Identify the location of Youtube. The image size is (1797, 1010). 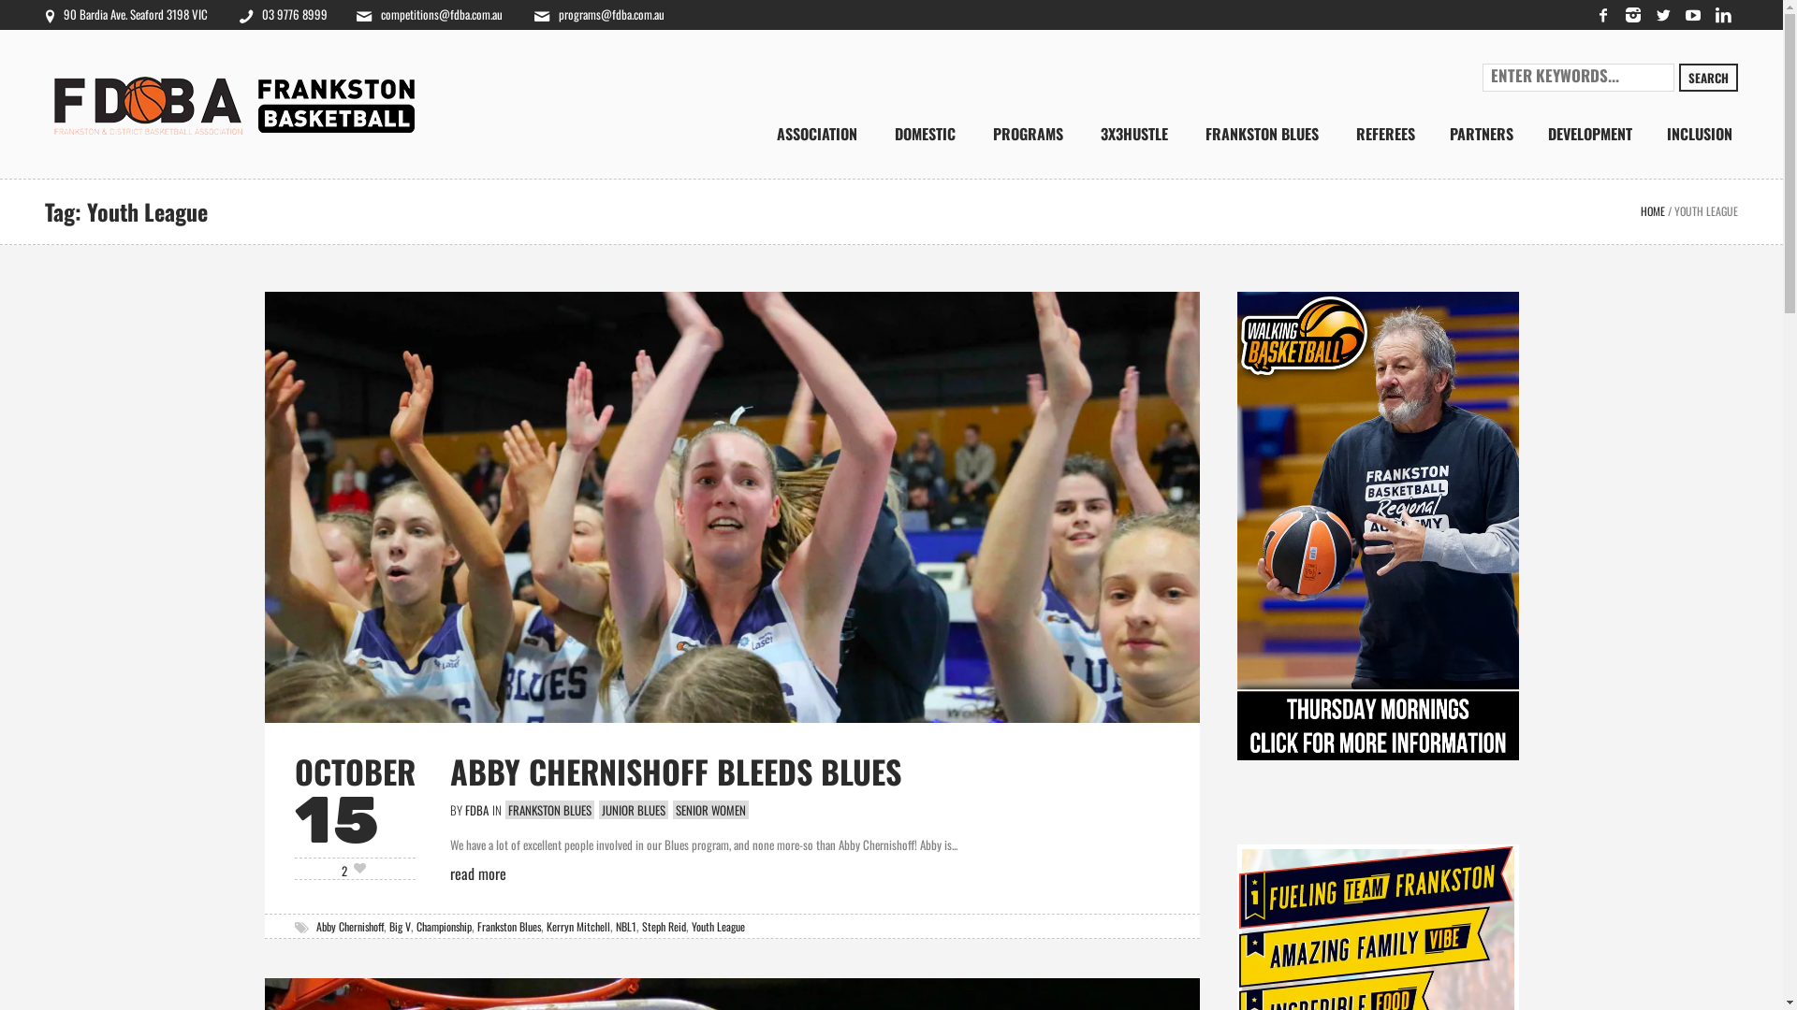
(1693, 15).